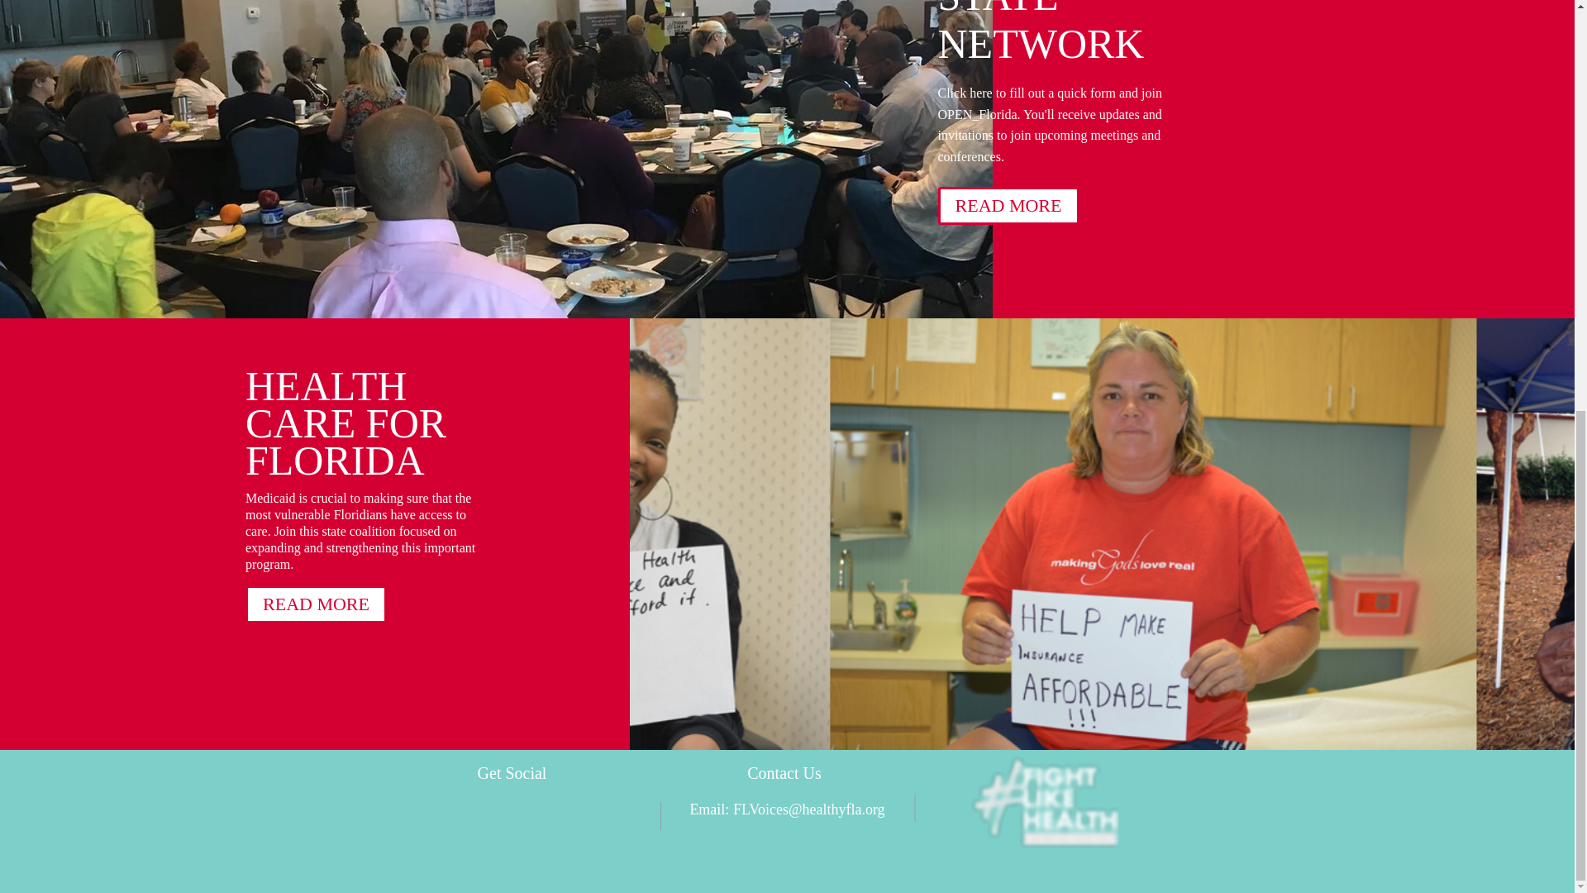 Image resolution: width=1587 pixels, height=893 pixels. I want to click on READ MORE, so click(1008, 205).